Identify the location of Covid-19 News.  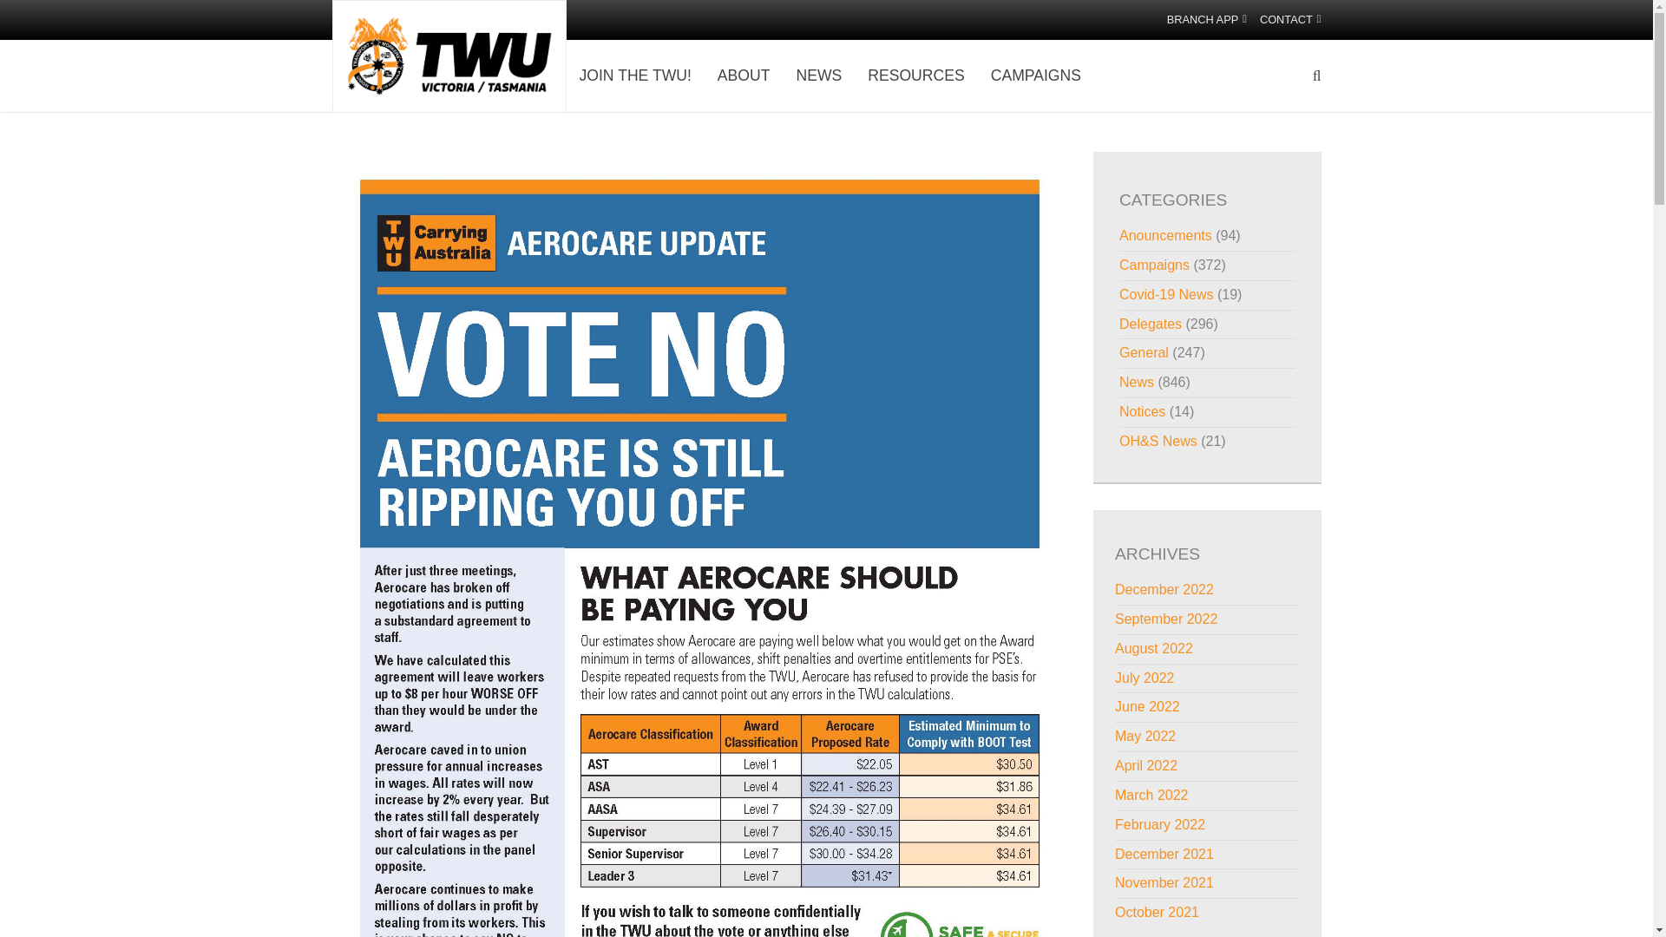
(1166, 293).